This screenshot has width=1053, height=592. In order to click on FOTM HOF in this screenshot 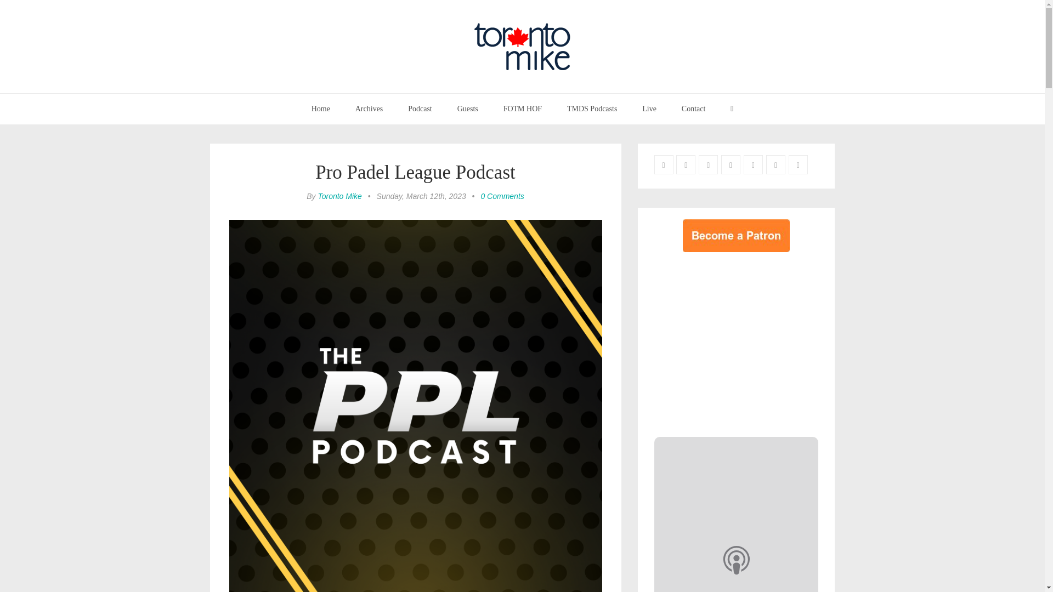, I will do `click(522, 109)`.